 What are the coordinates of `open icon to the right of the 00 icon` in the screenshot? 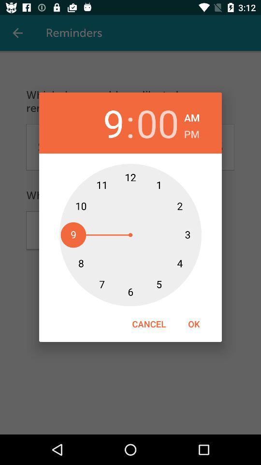 It's located at (192, 116).